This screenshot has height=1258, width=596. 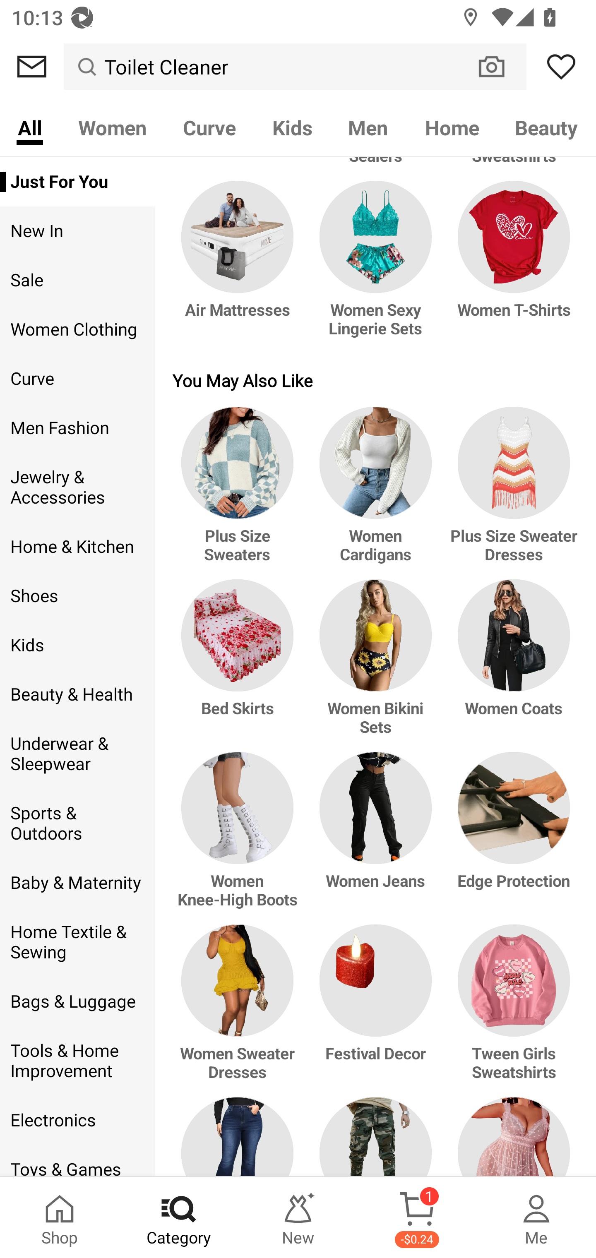 I want to click on Sports & Outdoors, so click(x=77, y=823).